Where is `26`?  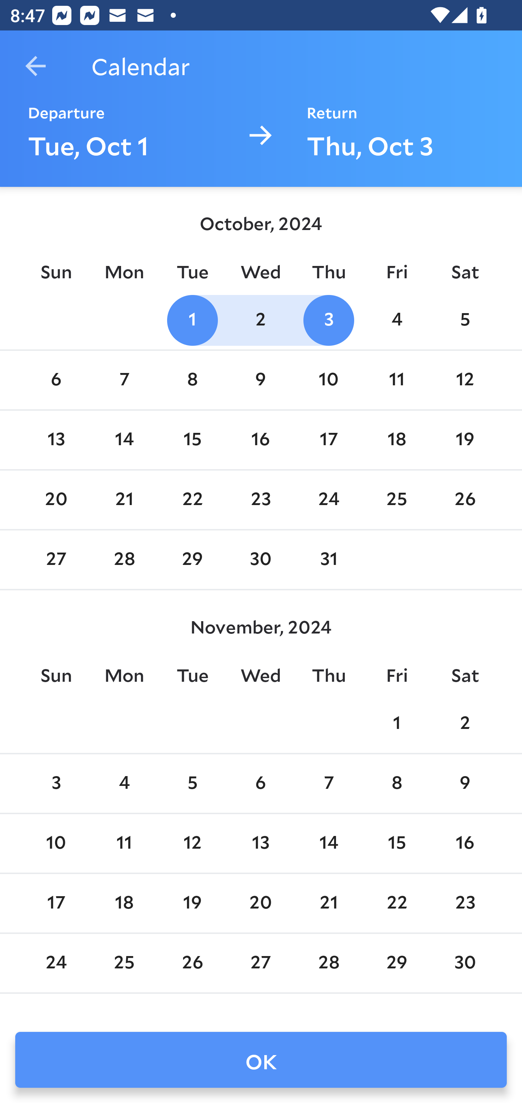
26 is located at coordinates (465, 500).